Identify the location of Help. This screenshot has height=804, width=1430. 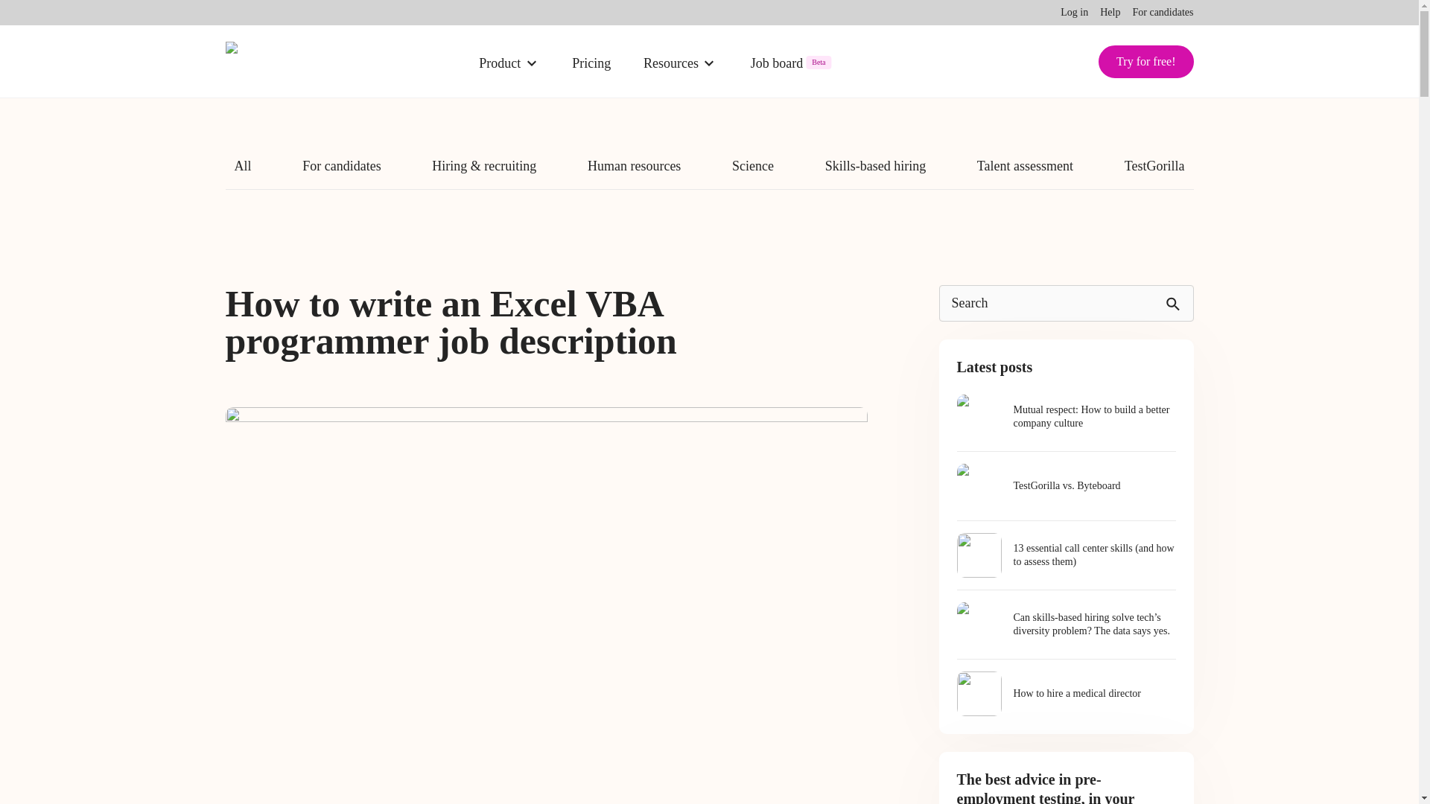
(1110, 12).